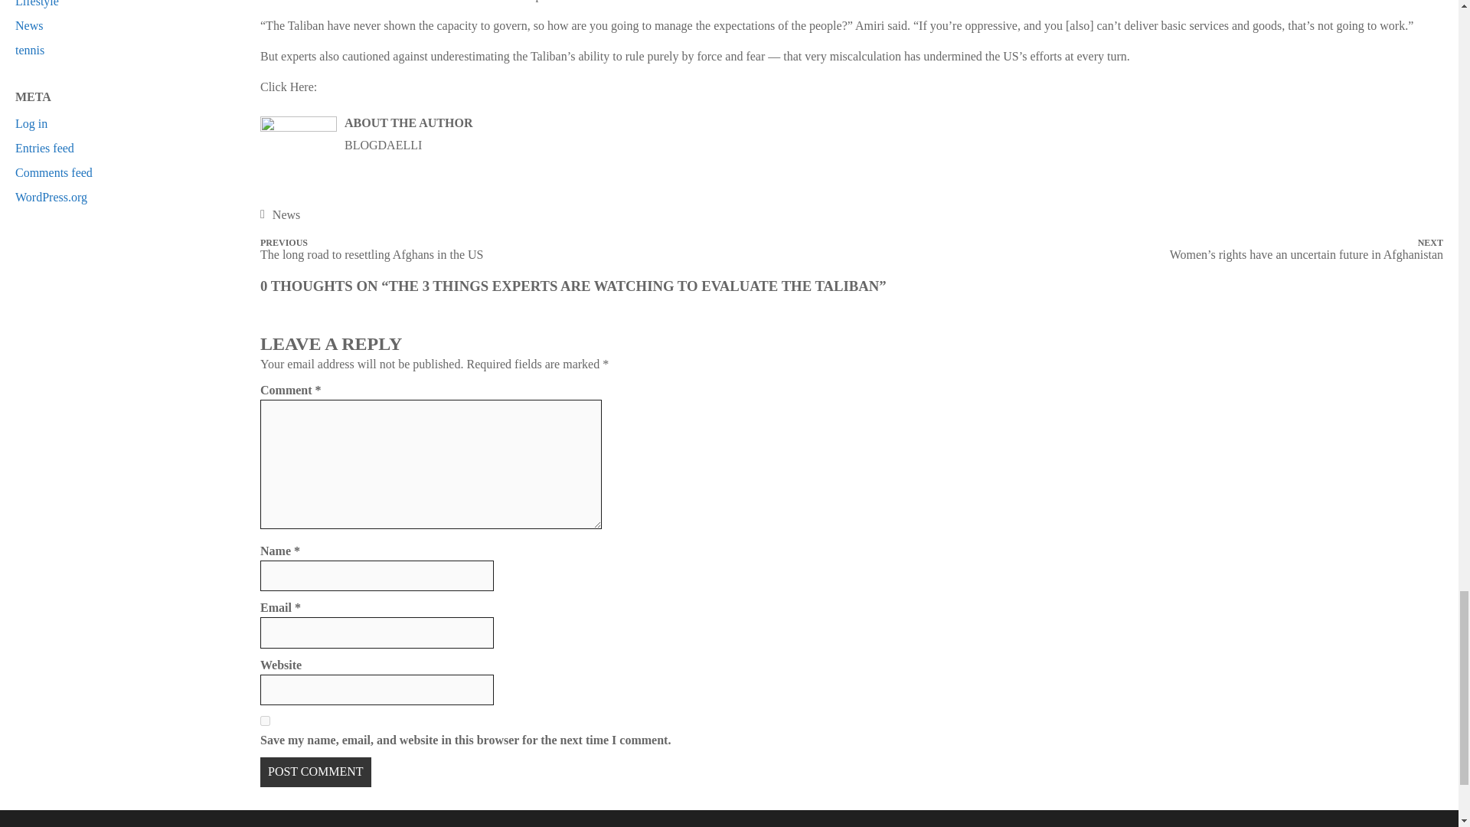 The image size is (1470, 827). What do you see at coordinates (315, 772) in the screenshot?
I see `Post Comment` at bounding box center [315, 772].